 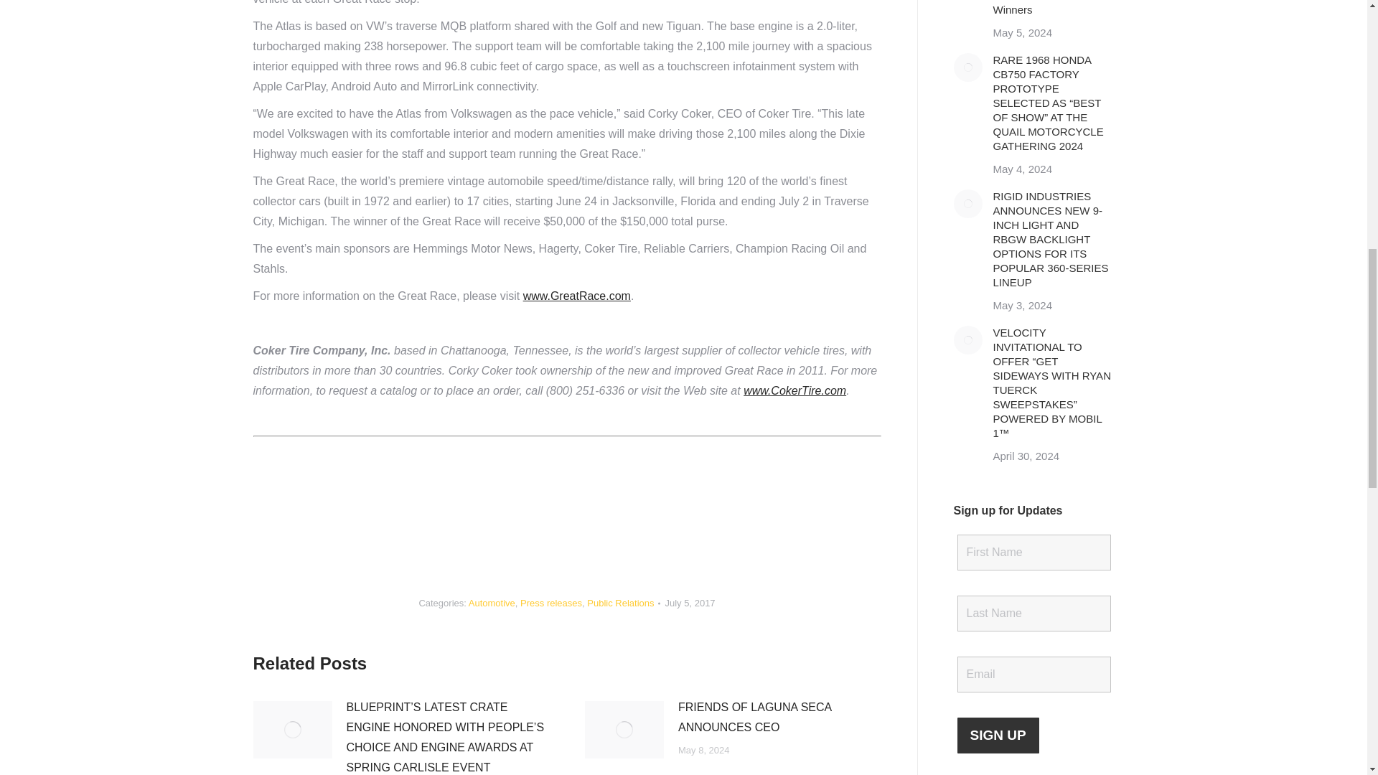 I want to click on www.CokerTire.com, so click(x=795, y=390).